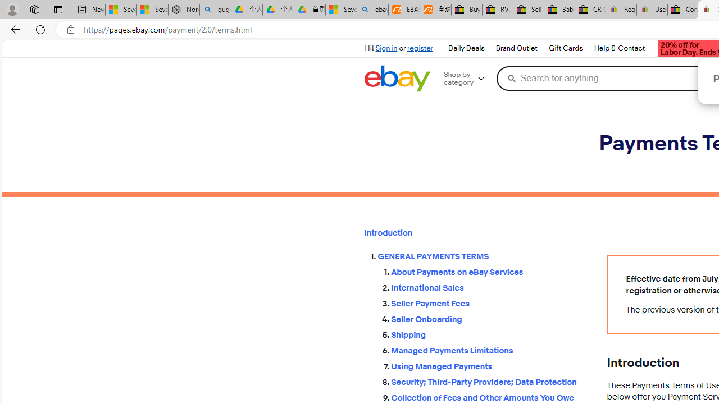 This screenshot has width=719, height=404. What do you see at coordinates (565, 48) in the screenshot?
I see `Gift Cards` at bounding box center [565, 48].